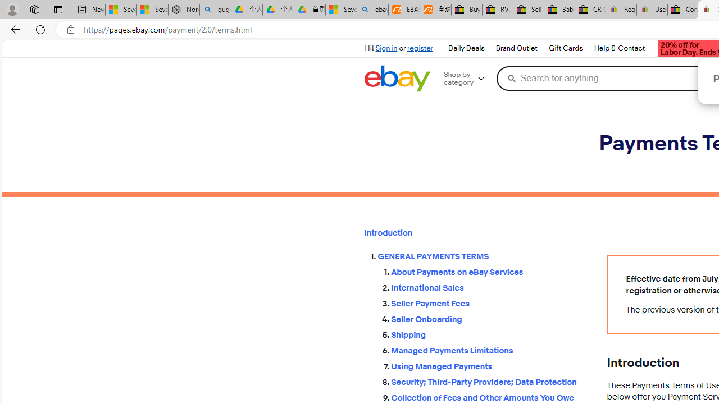 This screenshot has width=719, height=404. What do you see at coordinates (565, 48) in the screenshot?
I see `Gift Cards` at bounding box center [565, 48].